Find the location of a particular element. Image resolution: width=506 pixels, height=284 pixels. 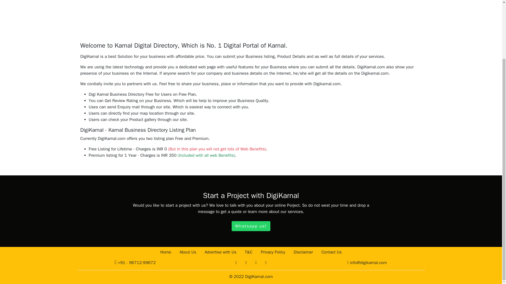

Advertisement is located at coordinates (251, 13).